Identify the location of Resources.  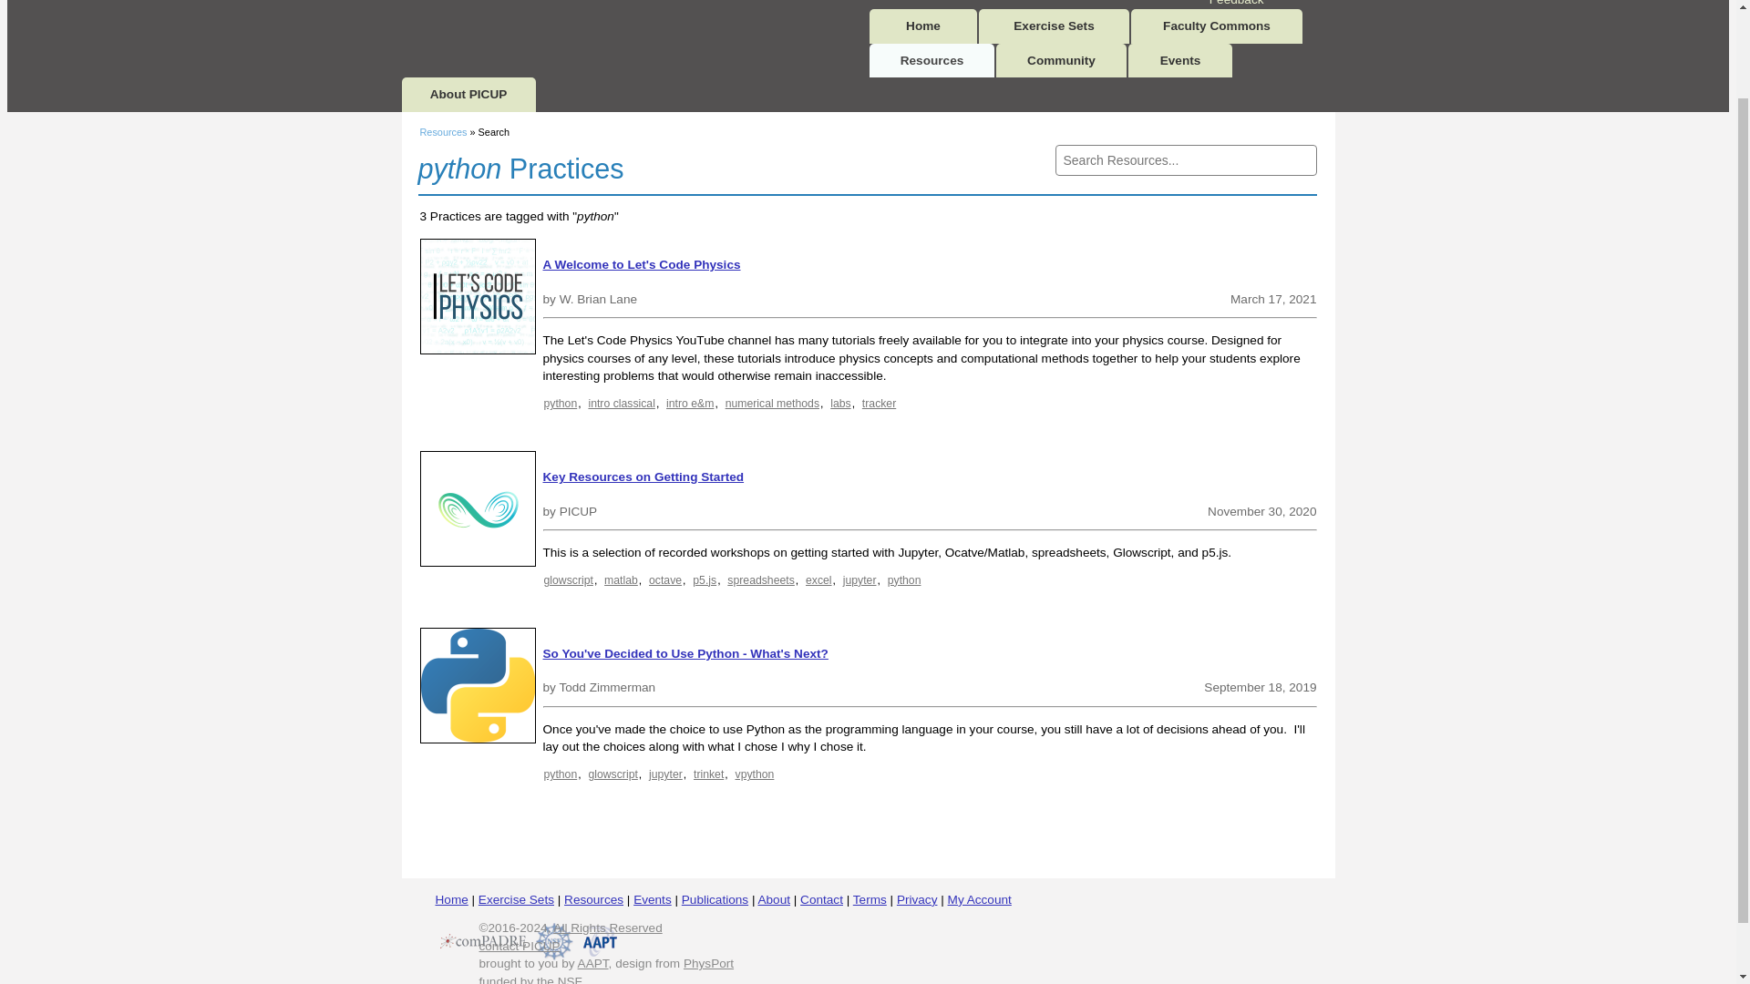
(443, 132).